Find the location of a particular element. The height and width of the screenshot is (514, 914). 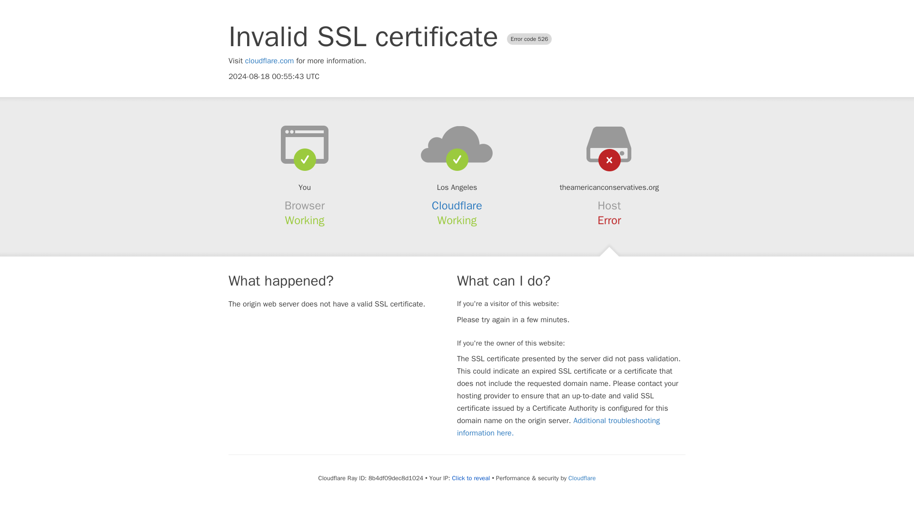

Click to reveal is located at coordinates (471, 478).